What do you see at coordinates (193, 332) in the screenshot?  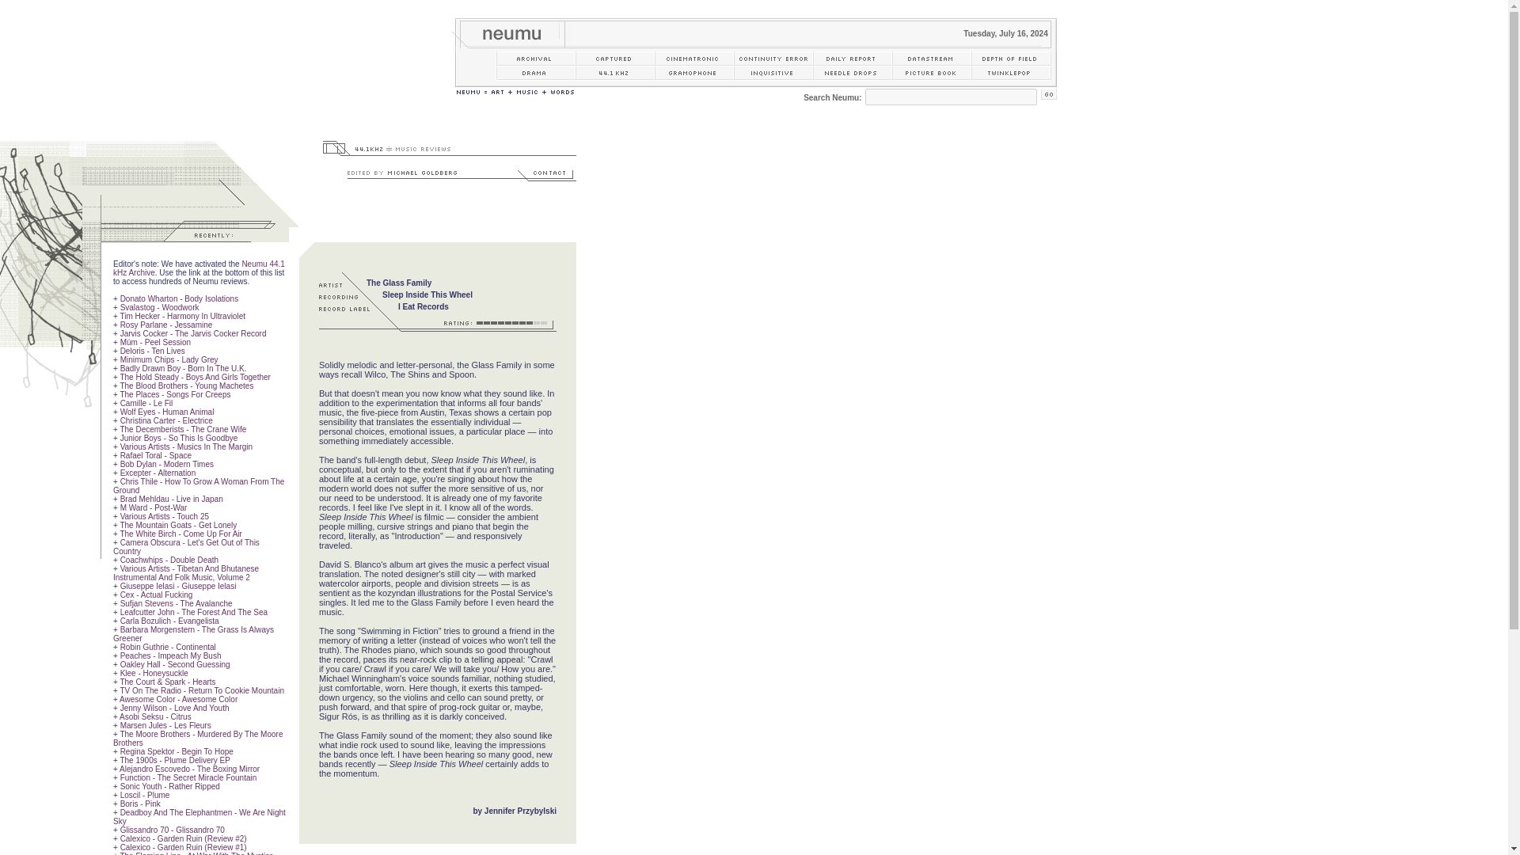 I see `Jarvis Cocker - The Jarvis Cocker Record` at bounding box center [193, 332].